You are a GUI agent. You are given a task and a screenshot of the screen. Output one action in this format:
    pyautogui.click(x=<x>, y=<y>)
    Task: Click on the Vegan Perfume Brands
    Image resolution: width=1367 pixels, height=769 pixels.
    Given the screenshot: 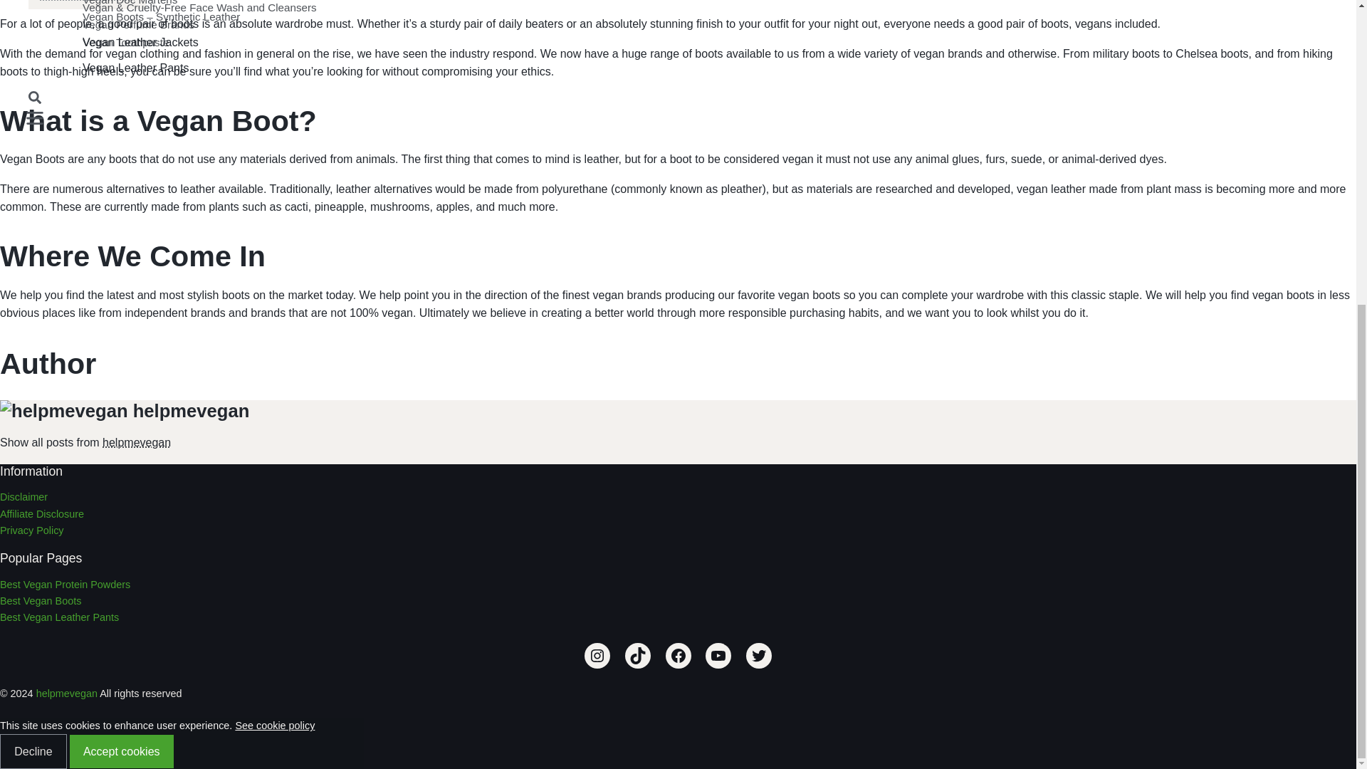 What is the action you would take?
    pyautogui.click(x=630, y=24)
    